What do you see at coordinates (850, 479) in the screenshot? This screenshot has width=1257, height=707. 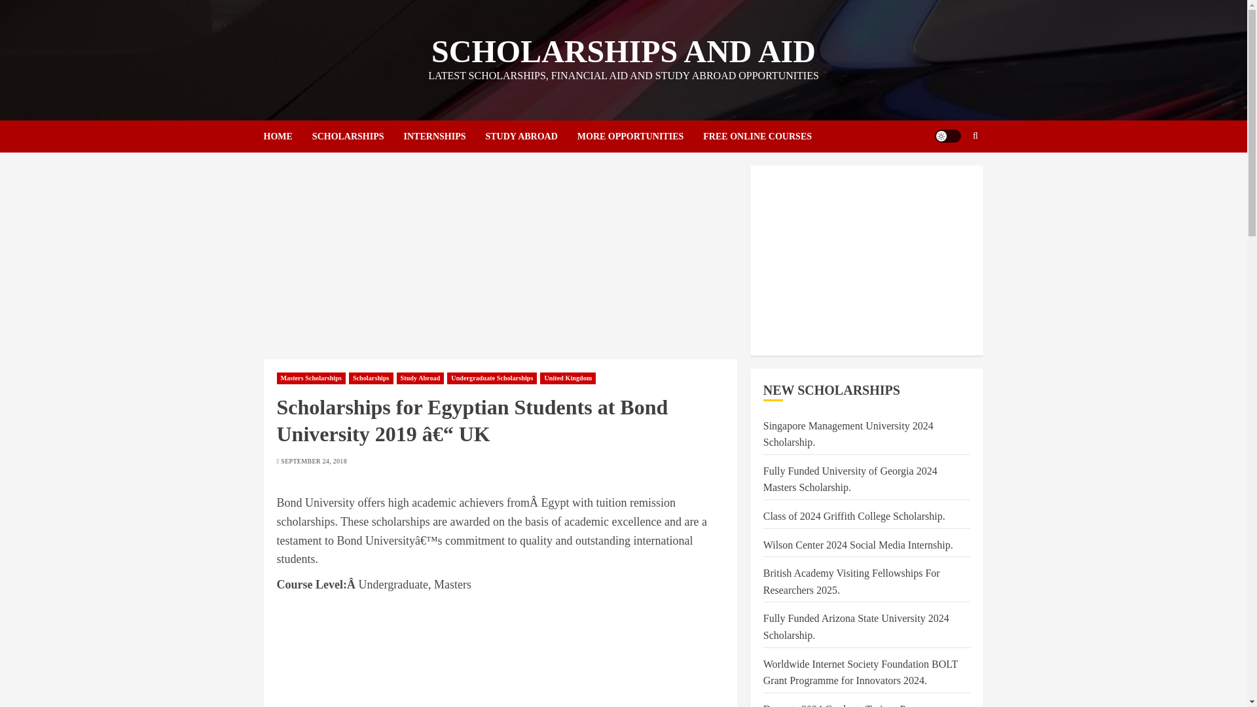 I see `Fully Funded University of Georgia 2024 Masters Scholarship.` at bounding box center [850, 479].